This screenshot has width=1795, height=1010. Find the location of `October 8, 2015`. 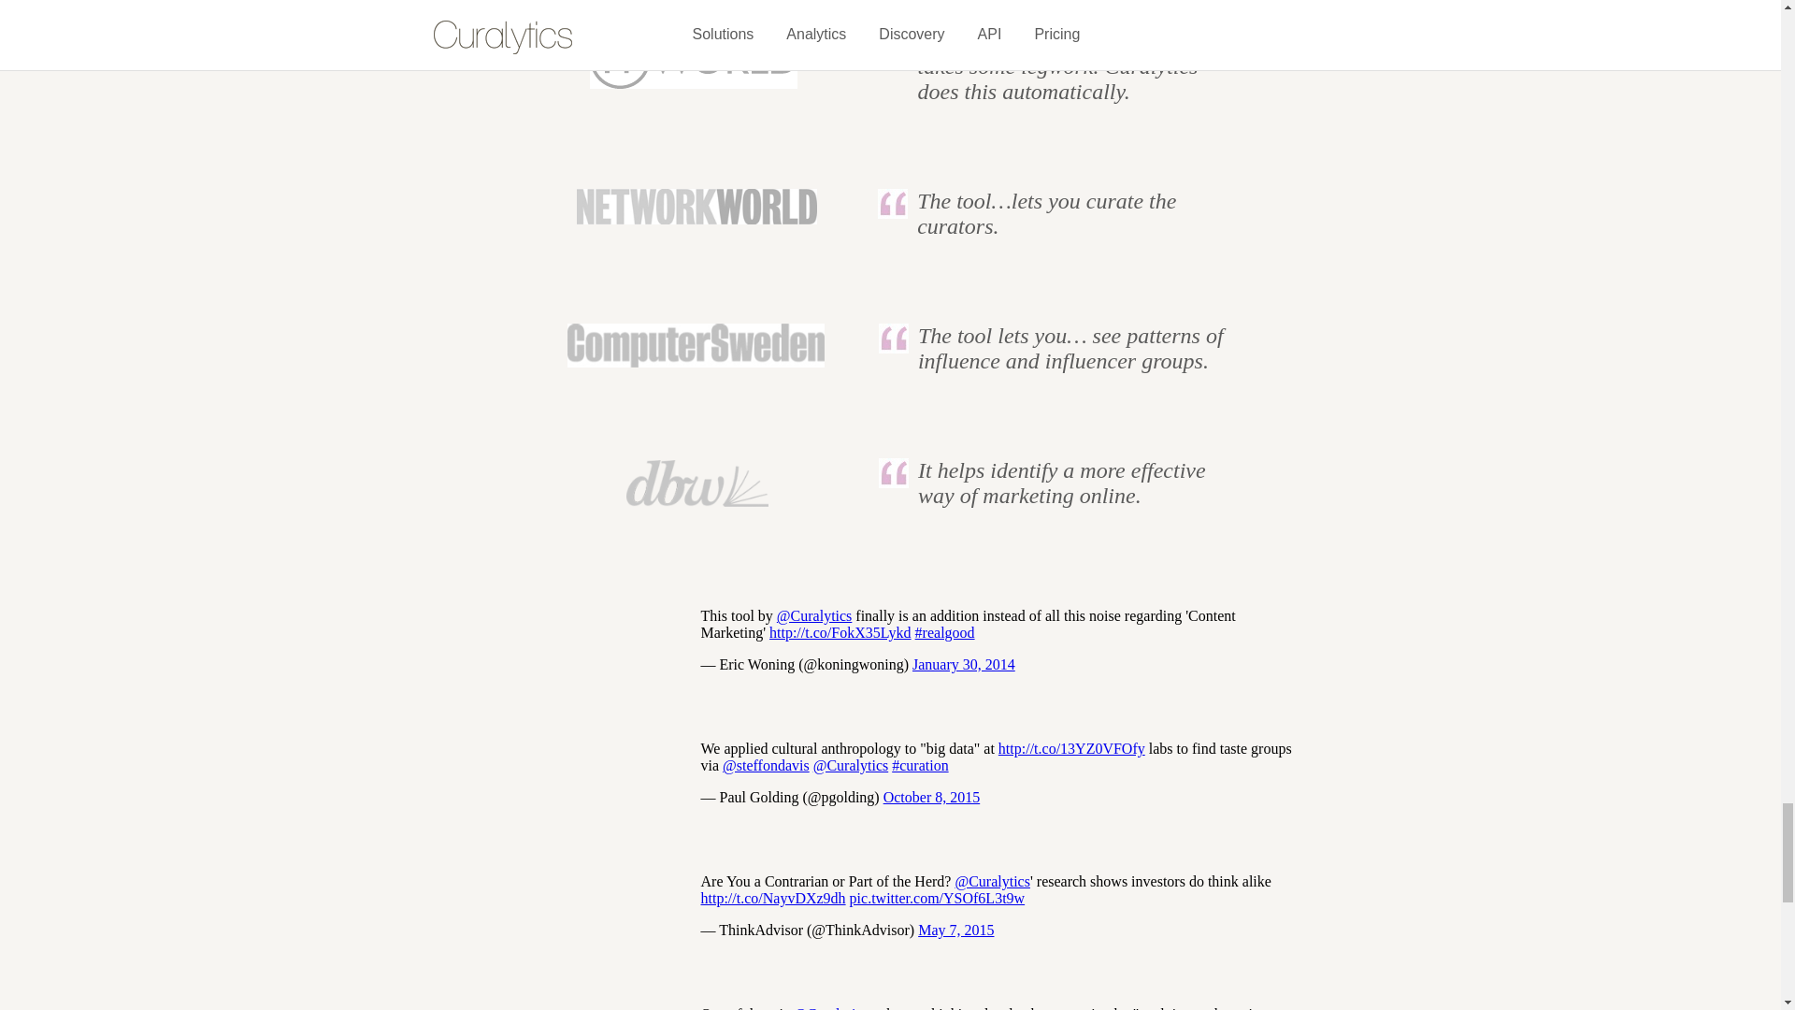

October 8, 2015 is located at coordinates (931, 797).